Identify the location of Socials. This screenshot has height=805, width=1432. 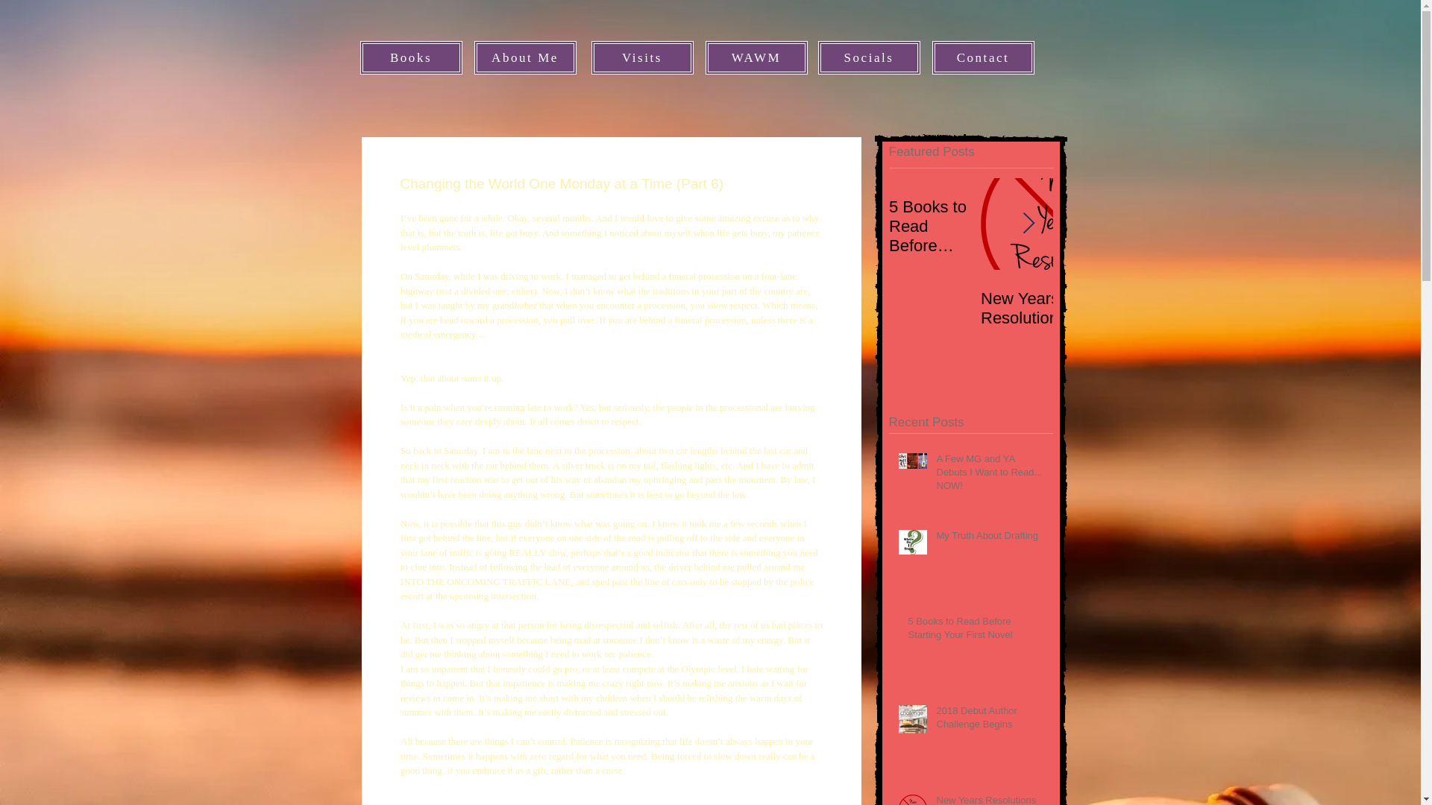
(868, 58).